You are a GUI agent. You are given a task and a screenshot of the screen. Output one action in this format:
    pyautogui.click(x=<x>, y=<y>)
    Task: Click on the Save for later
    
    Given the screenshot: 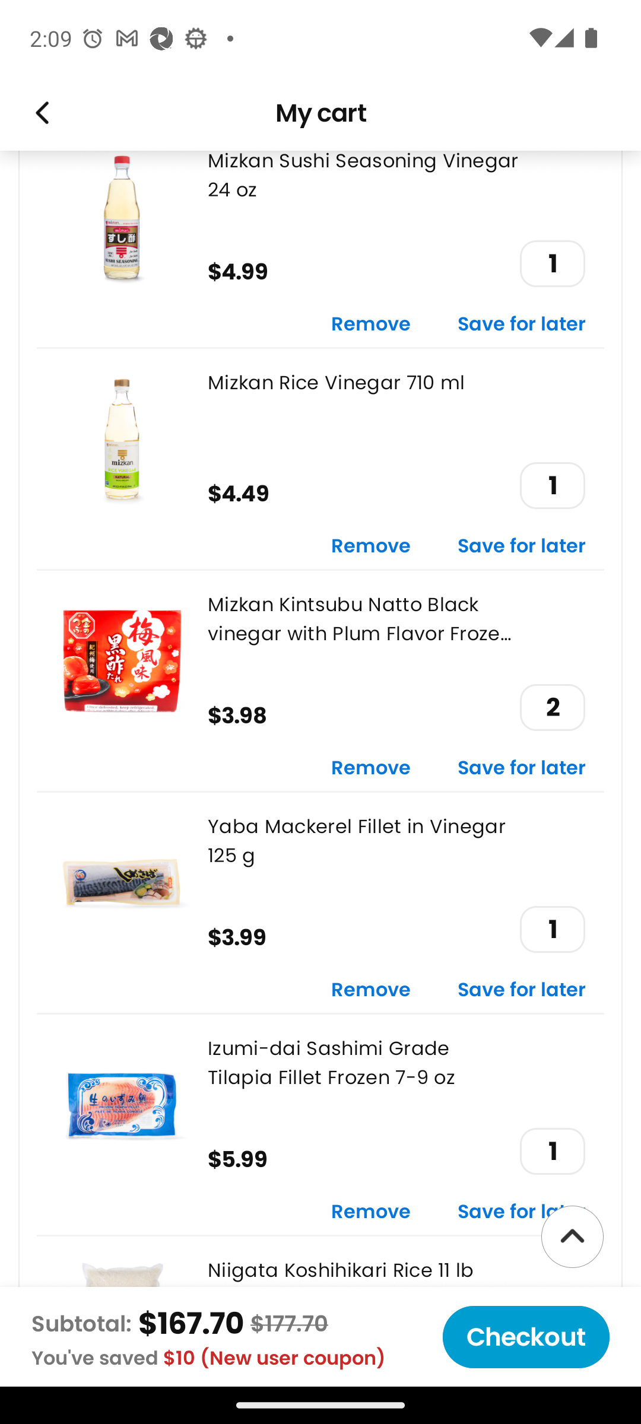 What is the action you would take?
    pyautogui.click(x=522, y=1212)
    